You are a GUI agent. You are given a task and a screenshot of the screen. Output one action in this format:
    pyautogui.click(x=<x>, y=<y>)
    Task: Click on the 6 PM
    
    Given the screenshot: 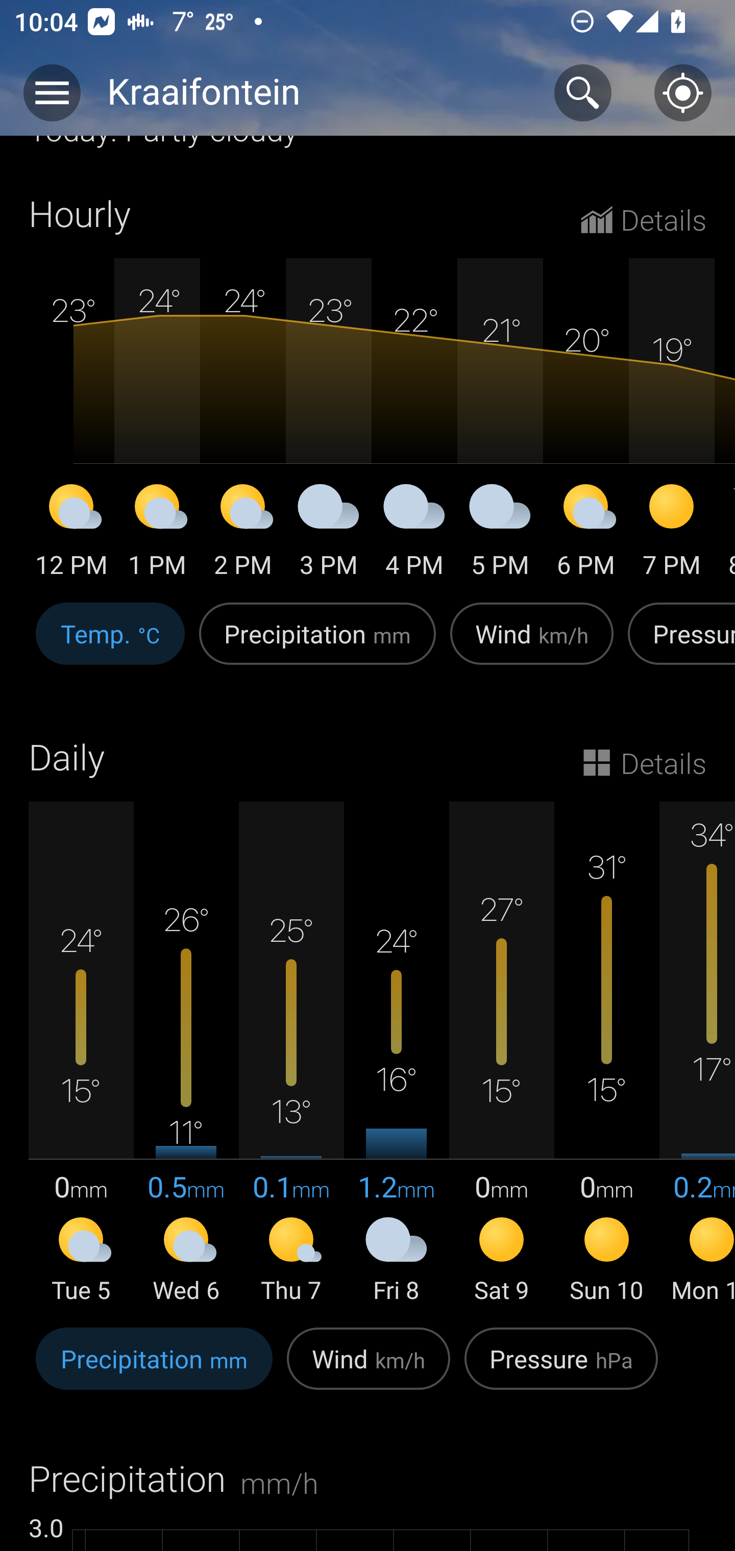 What is the action you would take?
    pyautogui.click(x=586, y=534)
    